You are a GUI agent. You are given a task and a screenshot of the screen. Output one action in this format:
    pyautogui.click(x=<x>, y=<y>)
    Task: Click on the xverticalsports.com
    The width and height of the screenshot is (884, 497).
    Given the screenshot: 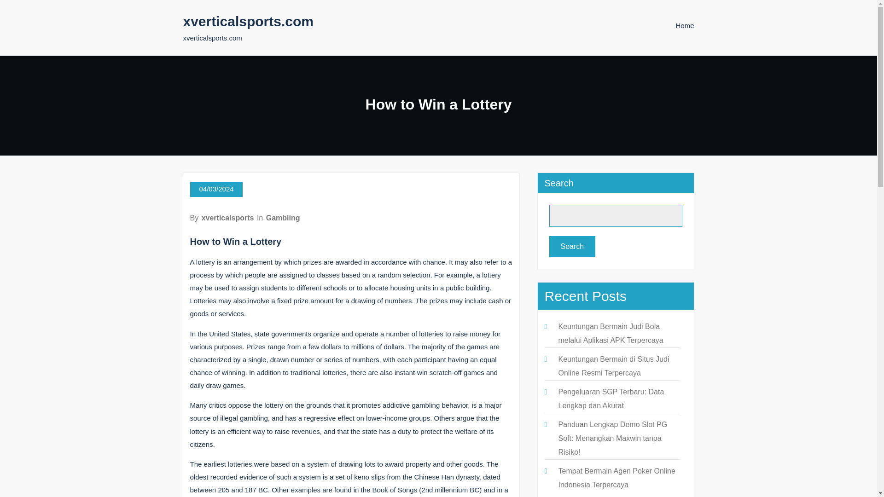 What is the action you would take?
    pyautogui.click(x=248, y=21)
    